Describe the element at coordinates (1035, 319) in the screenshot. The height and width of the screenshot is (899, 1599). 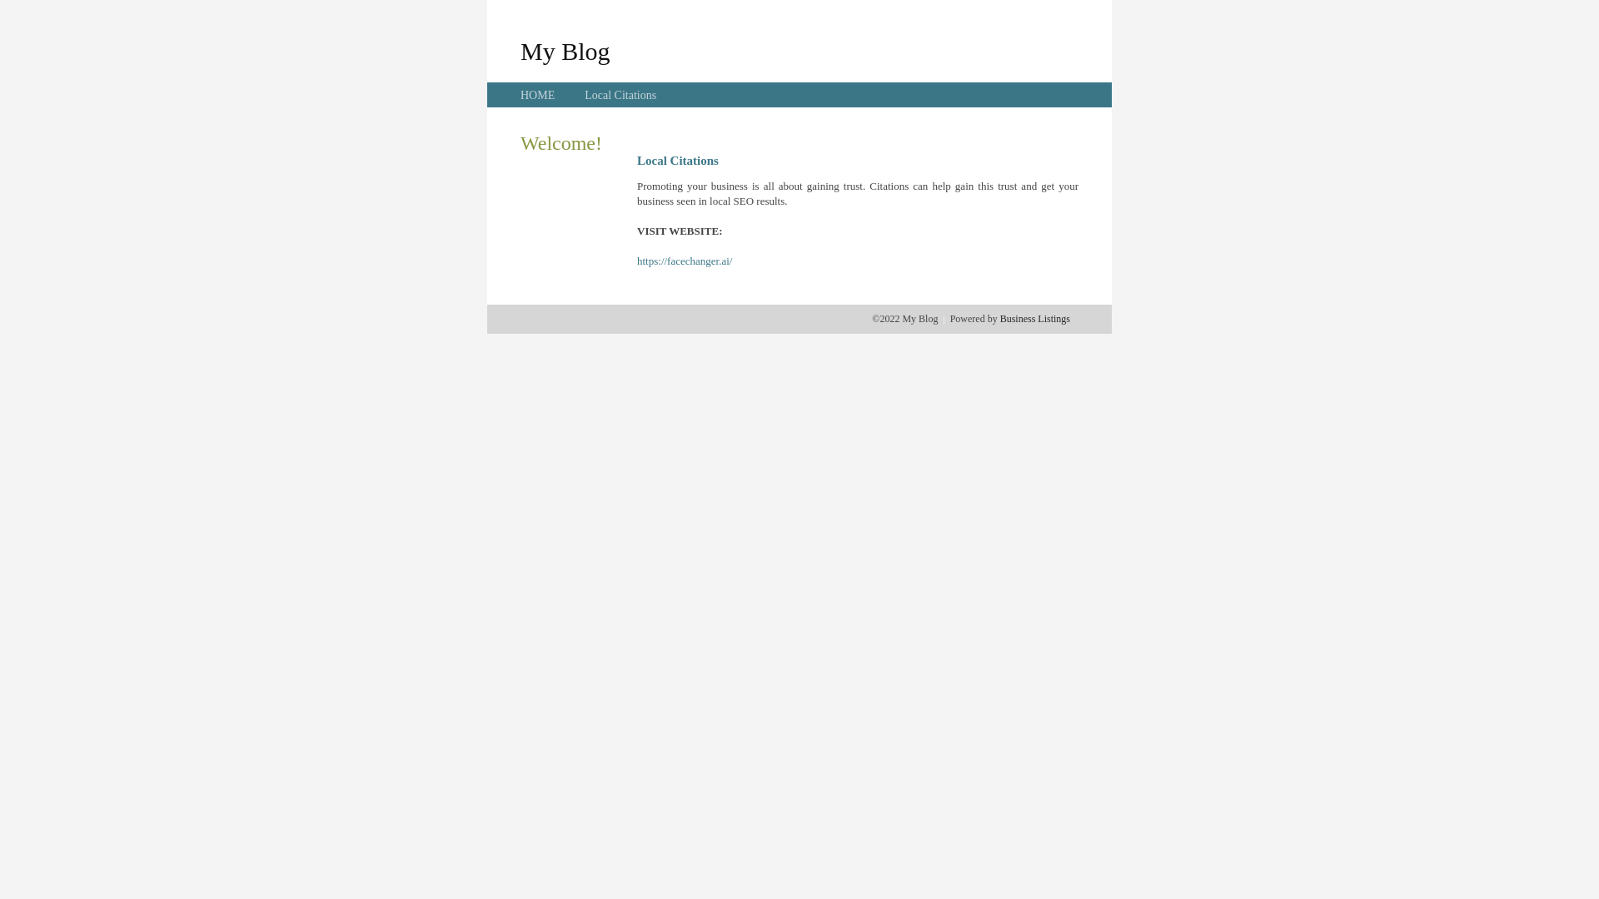
I see `Business Listings` at that location.